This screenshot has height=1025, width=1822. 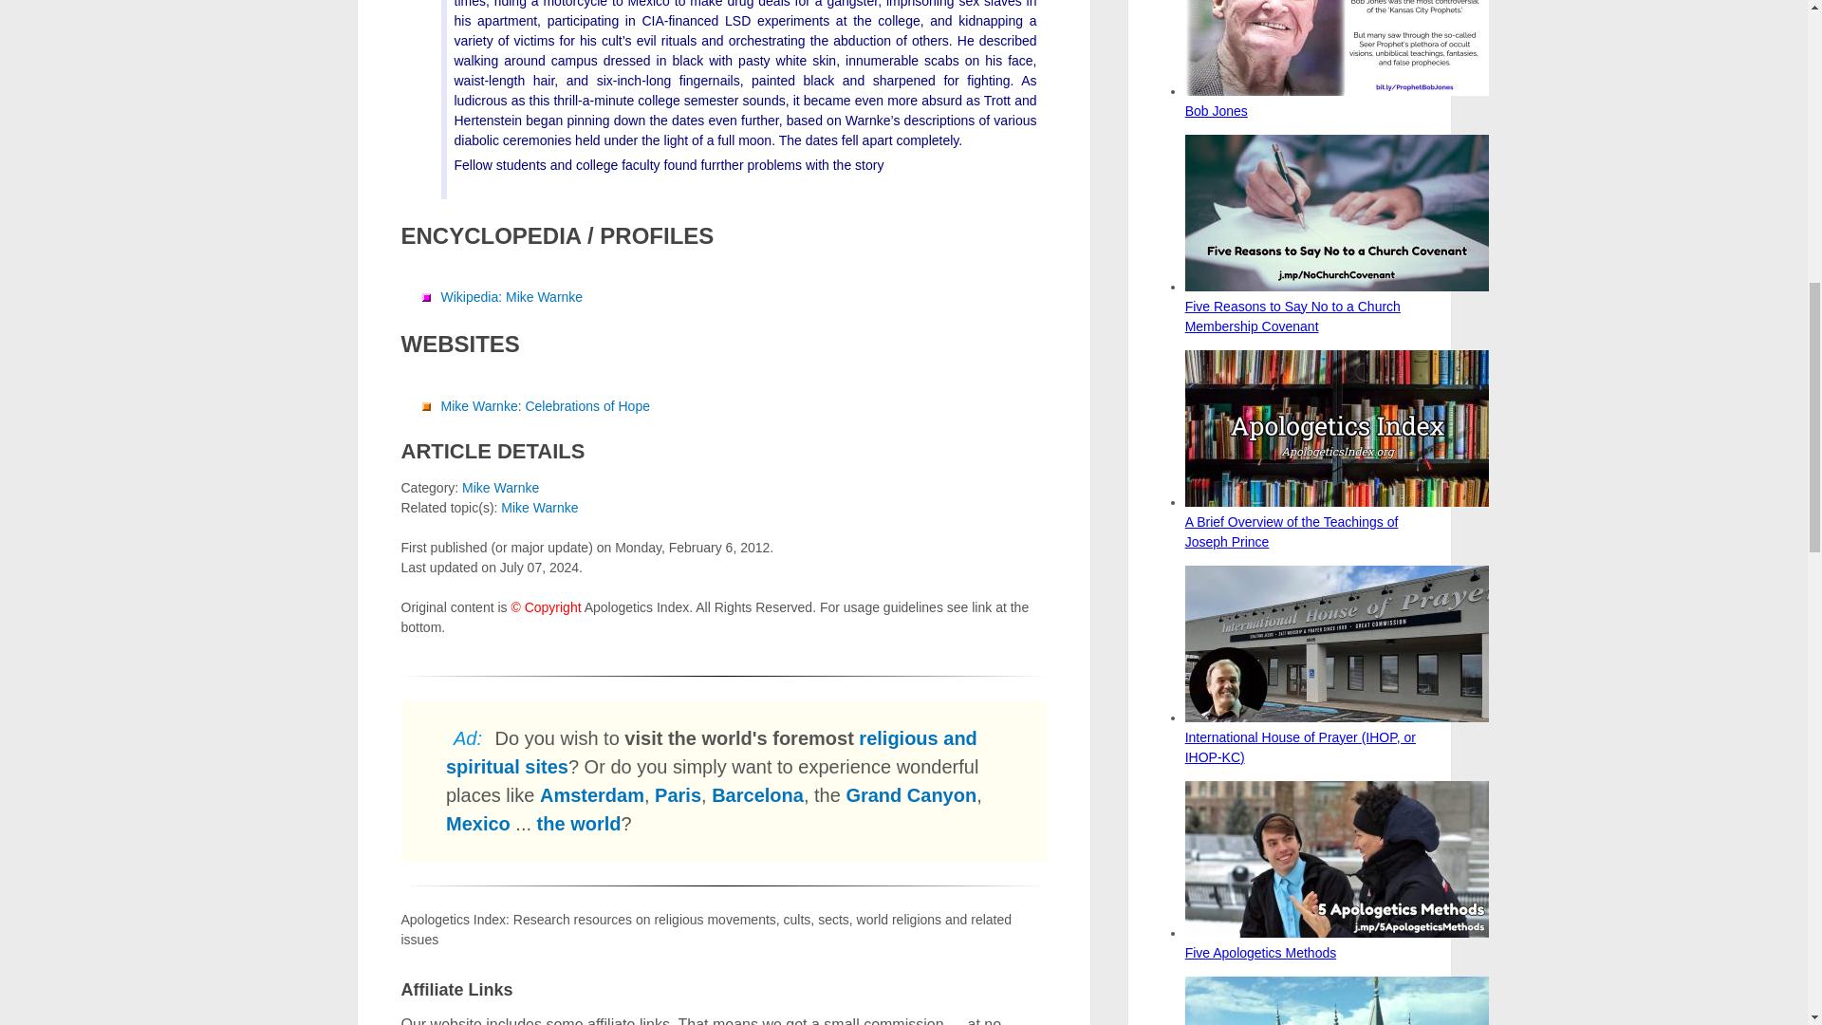 What do you see at coordinates (579, 824) in the screenshot?
I see `the world` at bounding box center [579, 824].